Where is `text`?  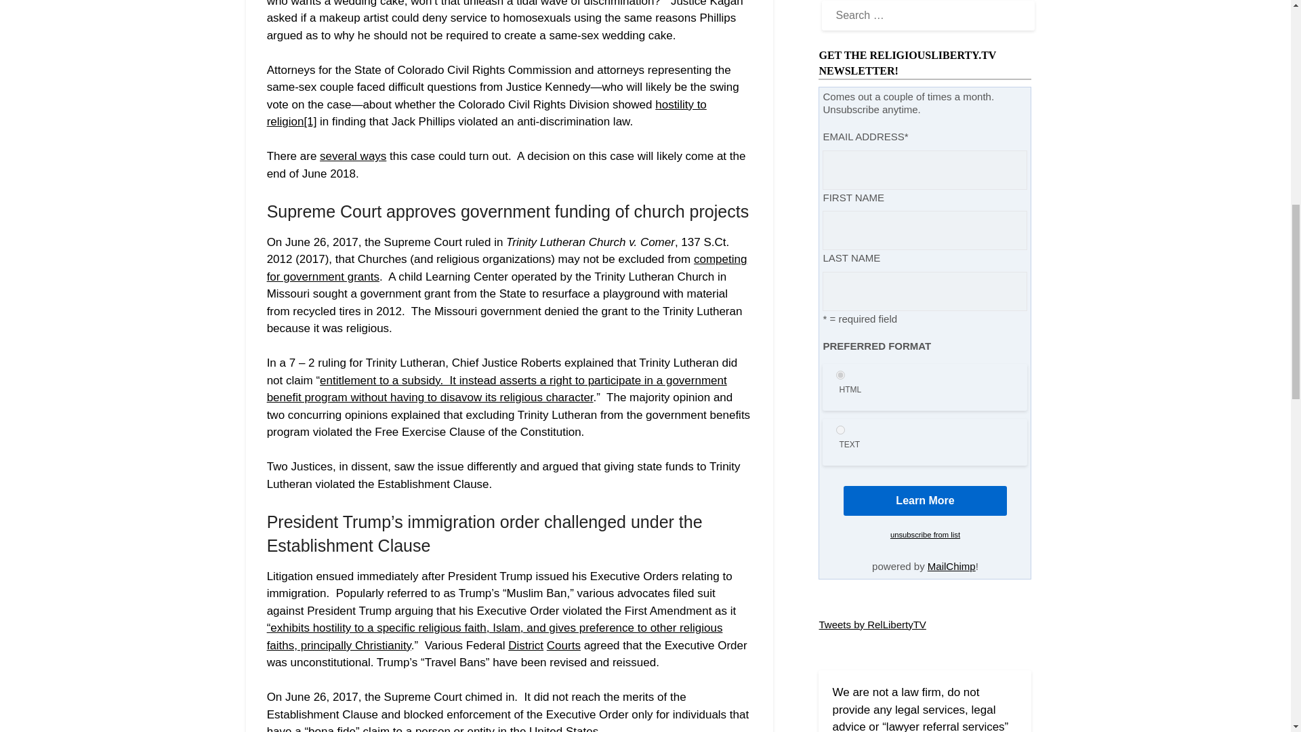
text is located at coordinates (840, 430).